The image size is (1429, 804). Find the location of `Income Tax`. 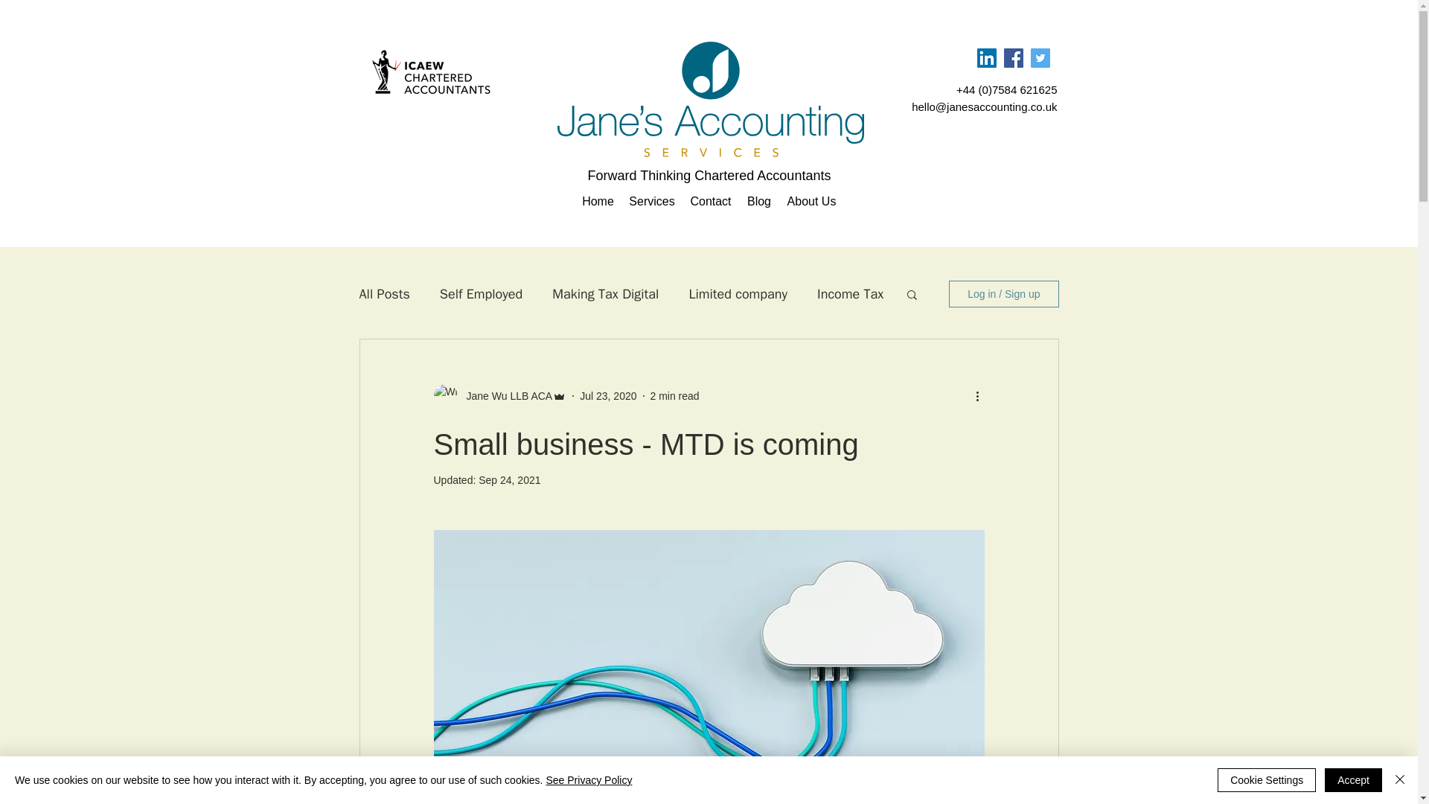

Income Tax is located at coordinates (850, 294).